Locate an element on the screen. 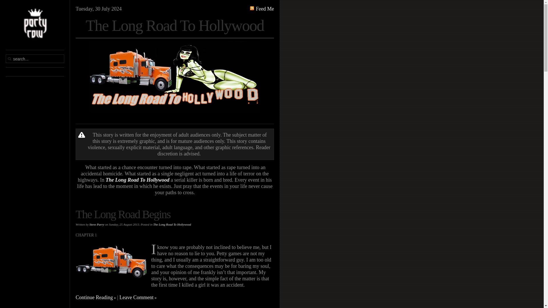  Reset is located at coordinates (1, 1).